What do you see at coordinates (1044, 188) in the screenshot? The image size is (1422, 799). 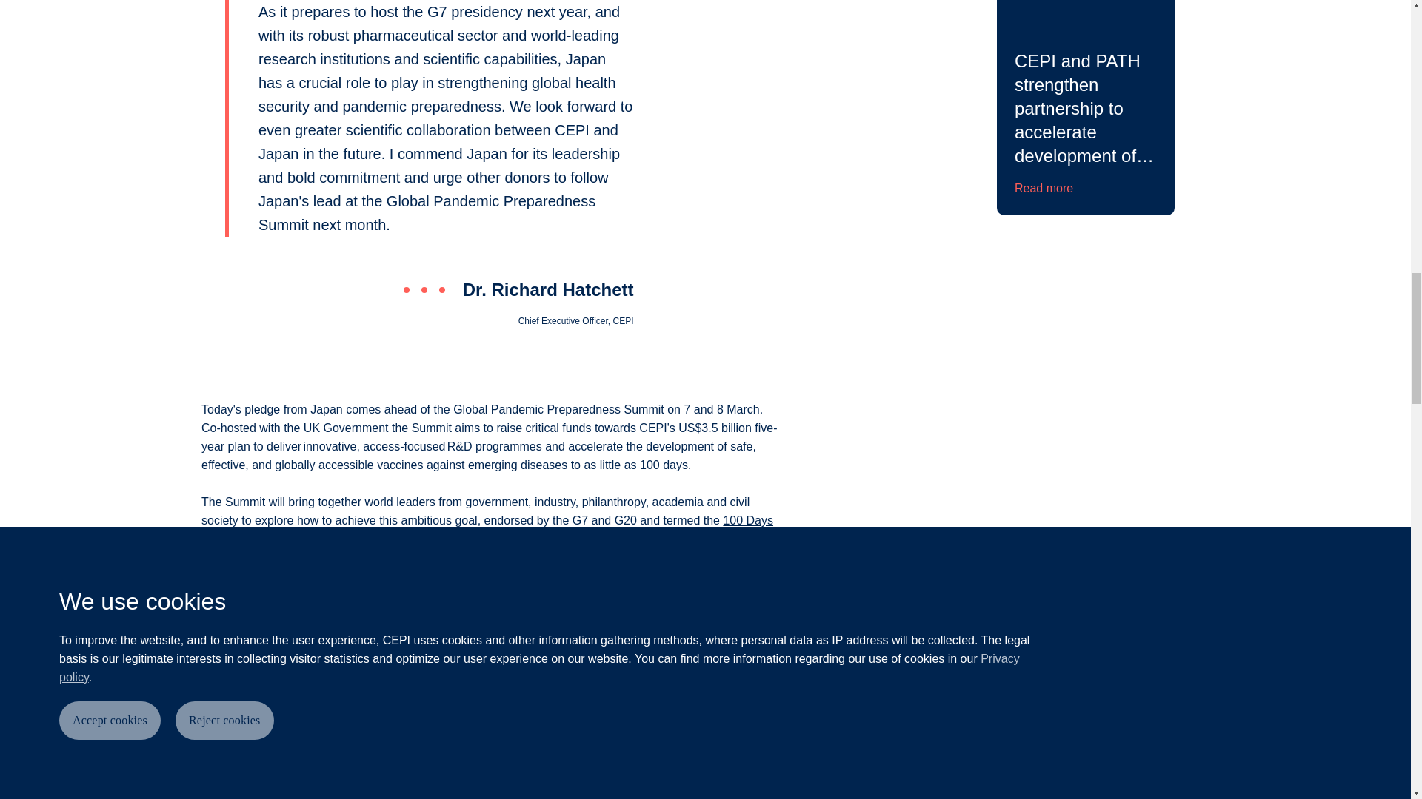 I see `Read more` at bounding box center [1044, 188].